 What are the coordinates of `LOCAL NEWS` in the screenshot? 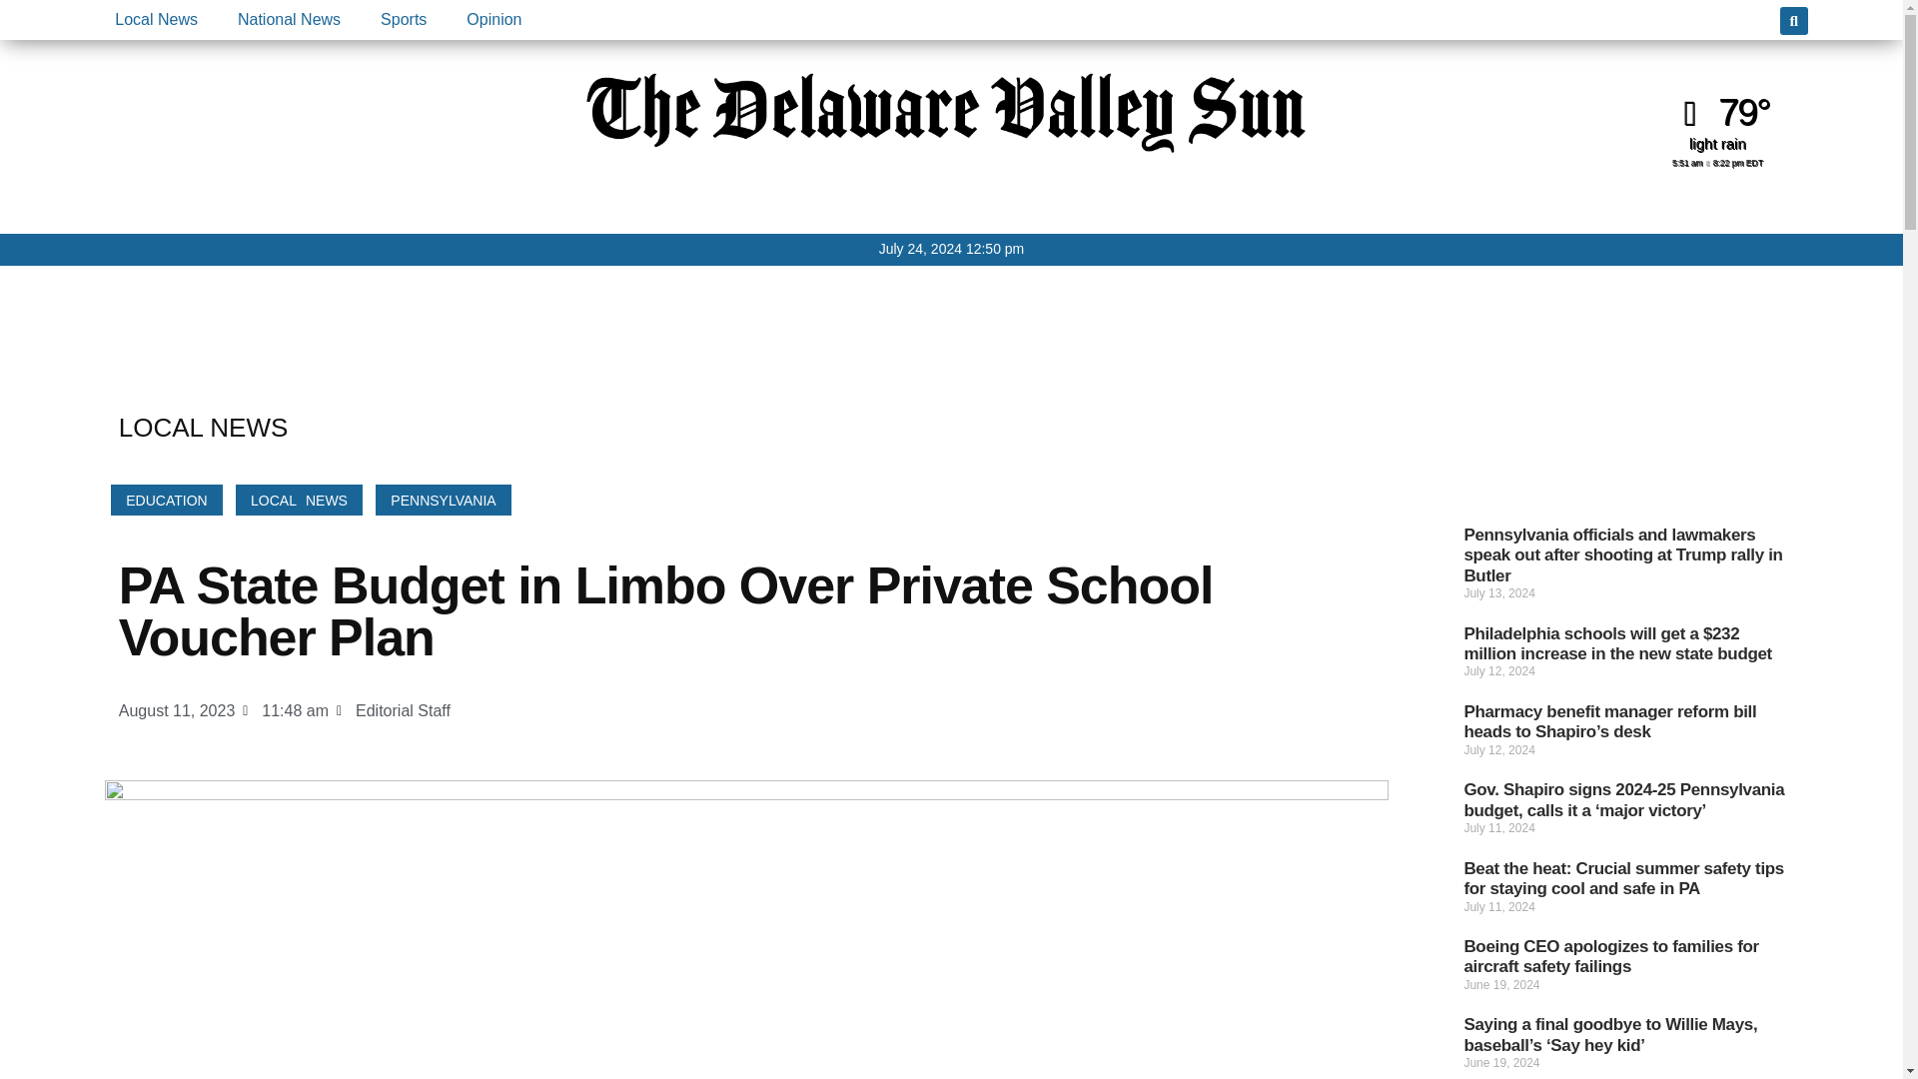 It's located at (299, 500).